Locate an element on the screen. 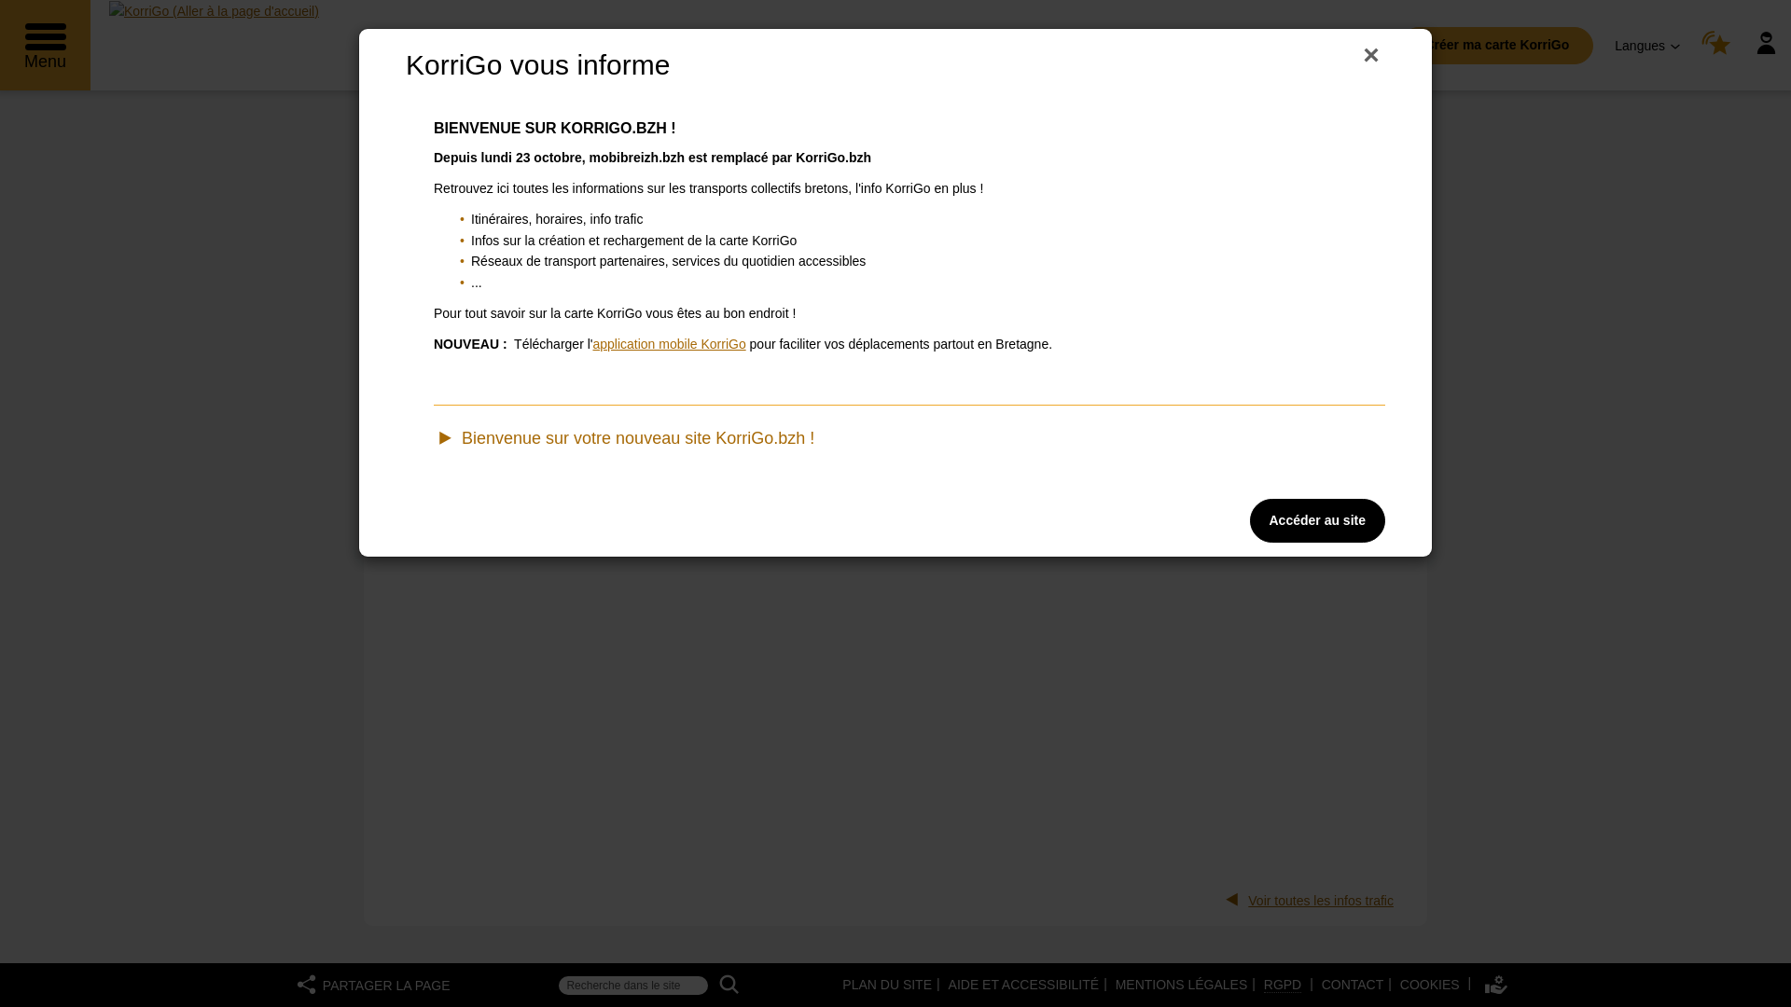  Facebook is located at coordinates (1323, 272).